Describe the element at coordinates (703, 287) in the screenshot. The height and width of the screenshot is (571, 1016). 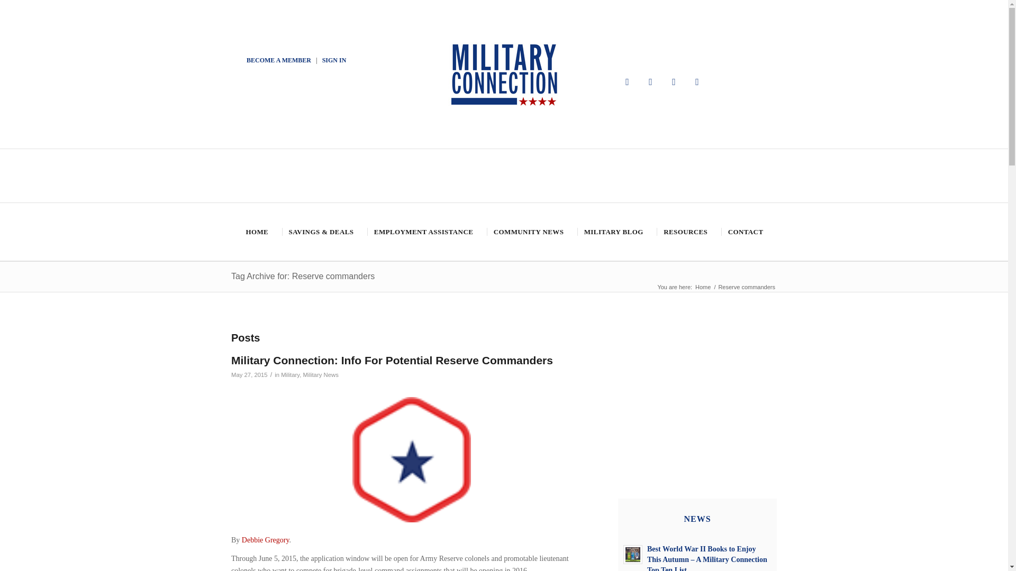
I see `Home` at that location.